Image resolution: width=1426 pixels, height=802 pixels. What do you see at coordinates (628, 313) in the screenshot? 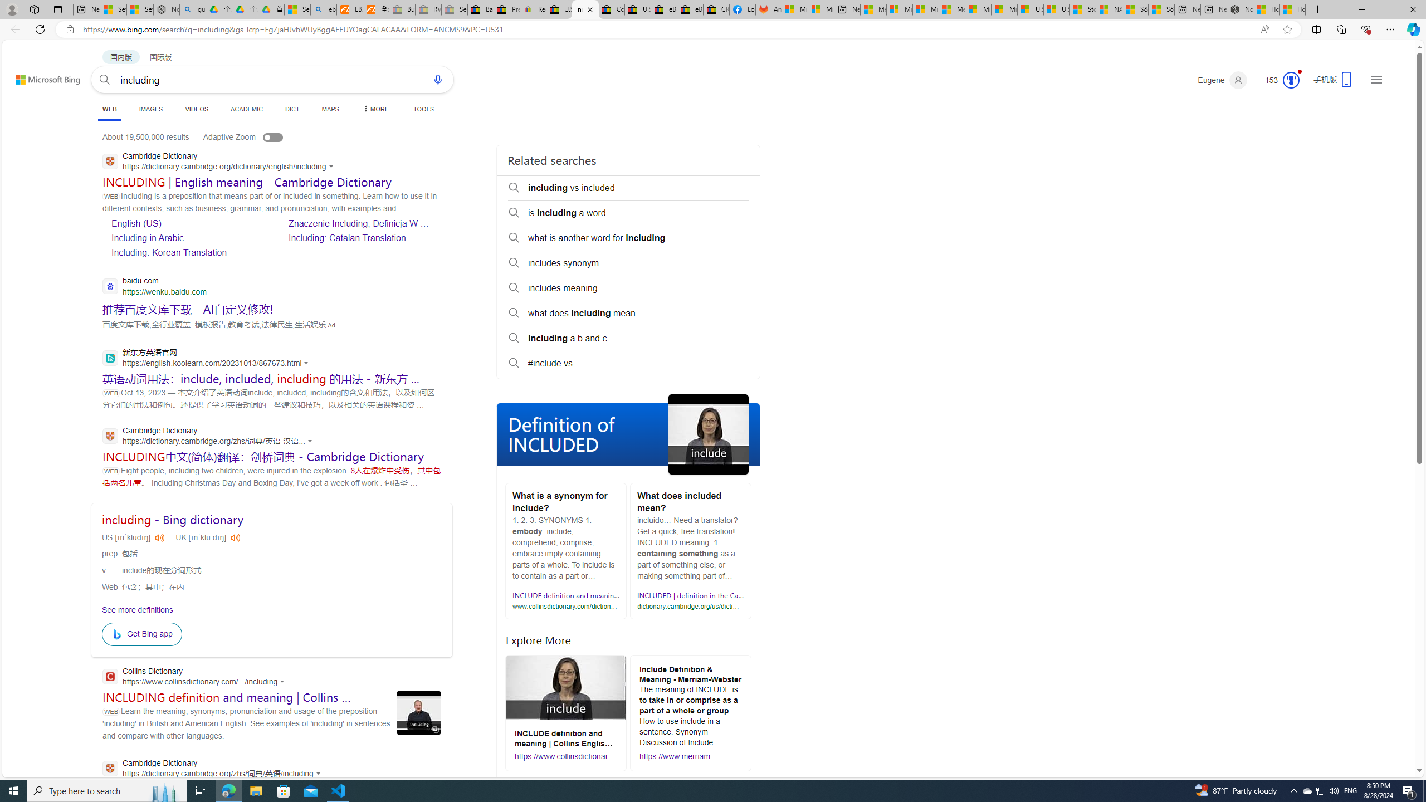
I see `what does including mean` at bounding box center [628, 313].